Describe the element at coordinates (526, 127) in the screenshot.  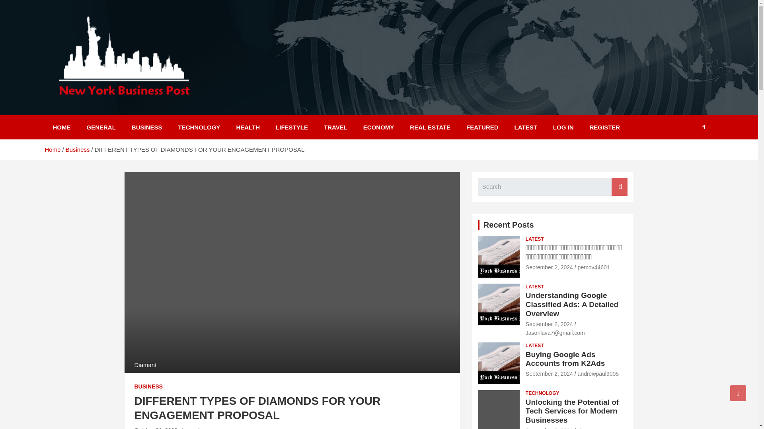
I see `LATEST` at that location.